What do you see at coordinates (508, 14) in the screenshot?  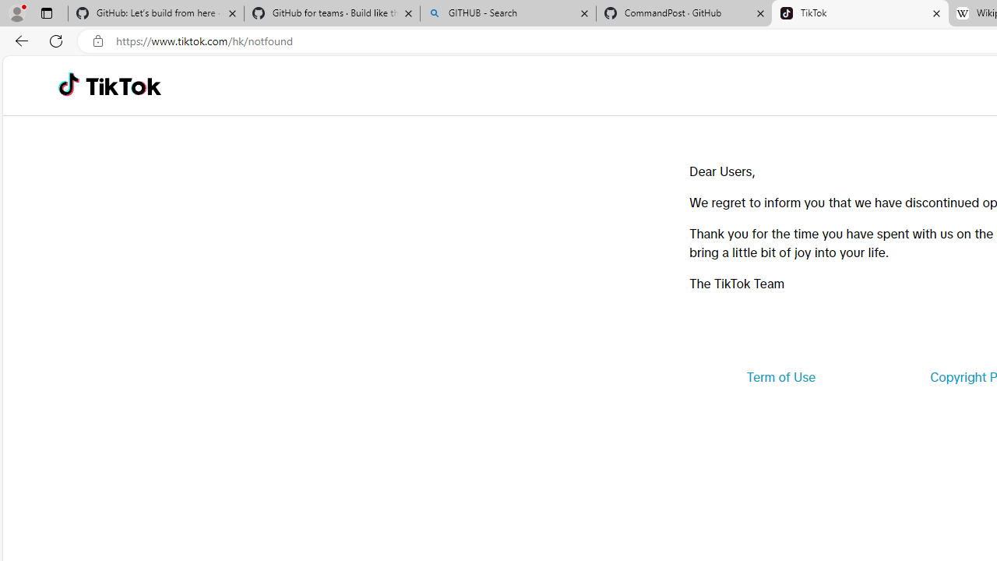 I see `GITHUB - Search` at bounding box center [508, 14].